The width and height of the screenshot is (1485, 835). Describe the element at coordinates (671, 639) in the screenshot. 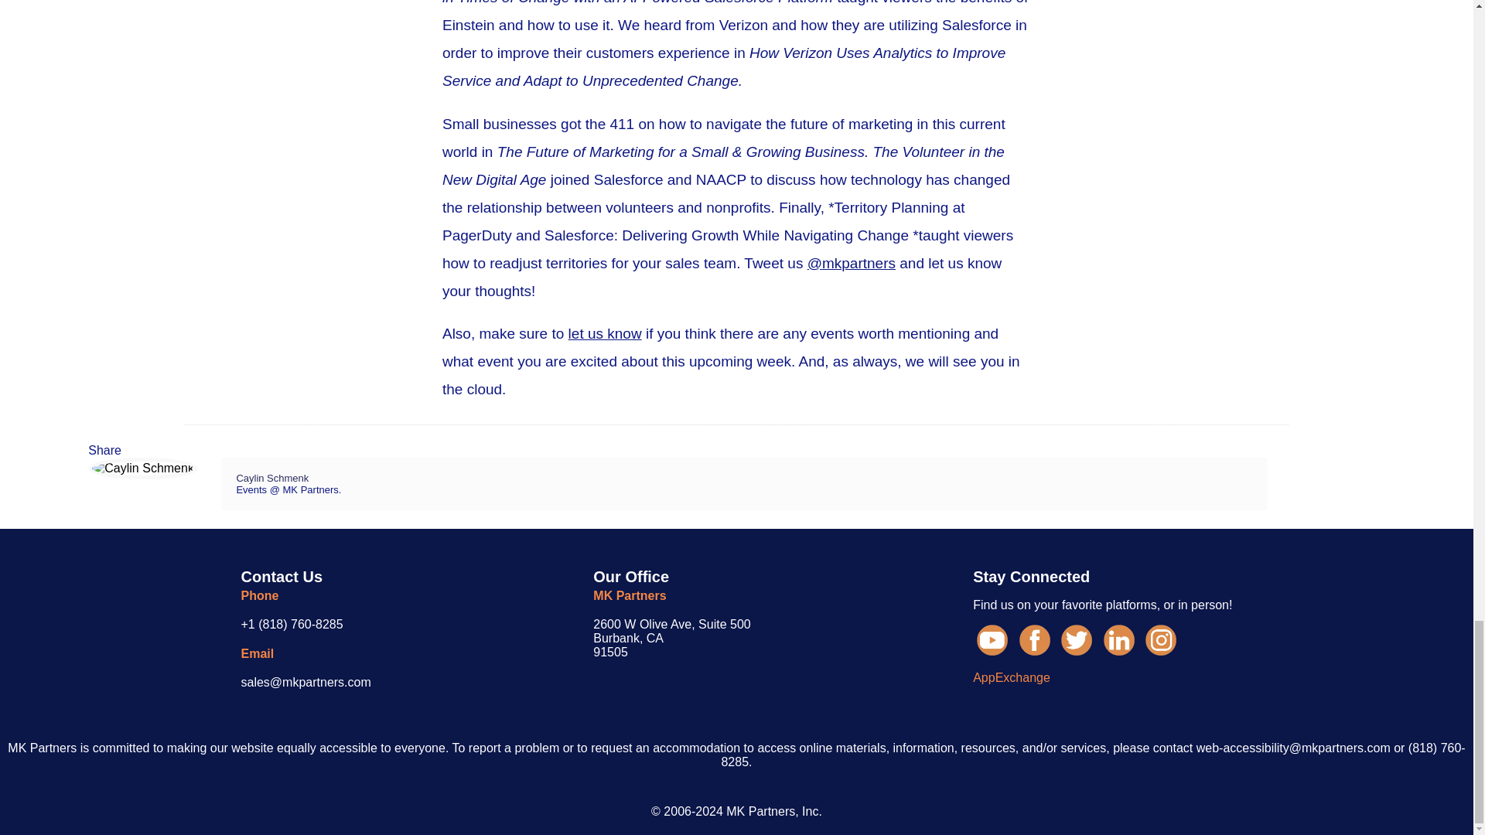

I see `Caylin Schmenk` at that location.